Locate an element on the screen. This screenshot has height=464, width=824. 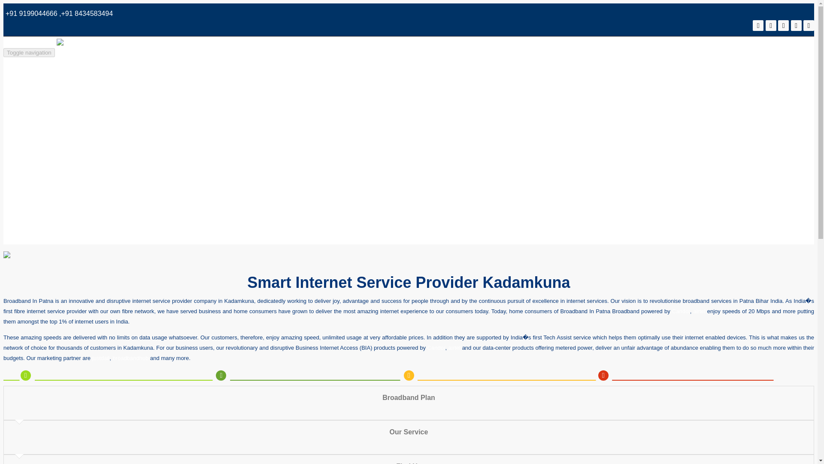
airtel is located at coordinates (699, 311).